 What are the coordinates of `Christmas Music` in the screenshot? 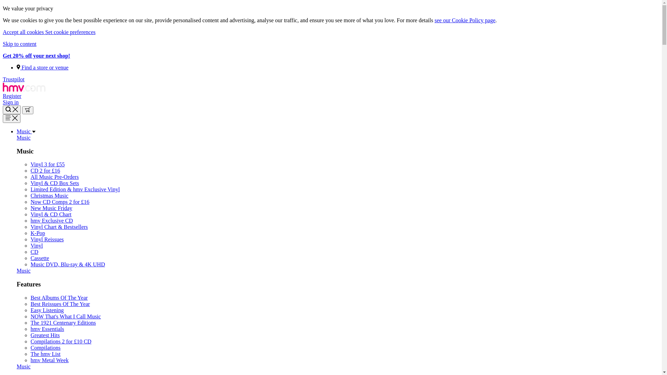 It's located at (49, 196).